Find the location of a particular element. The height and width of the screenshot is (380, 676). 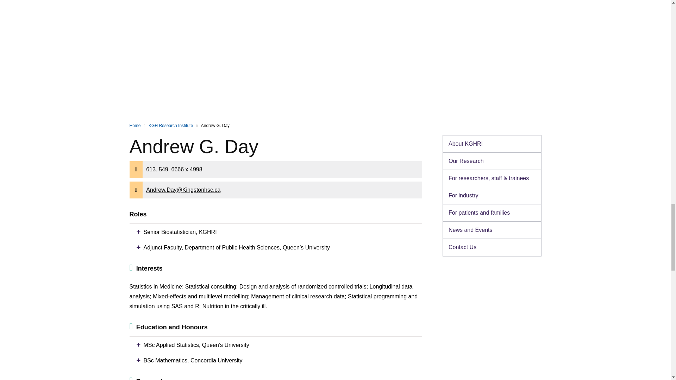

Our Research is located at coordinates (492, 161).